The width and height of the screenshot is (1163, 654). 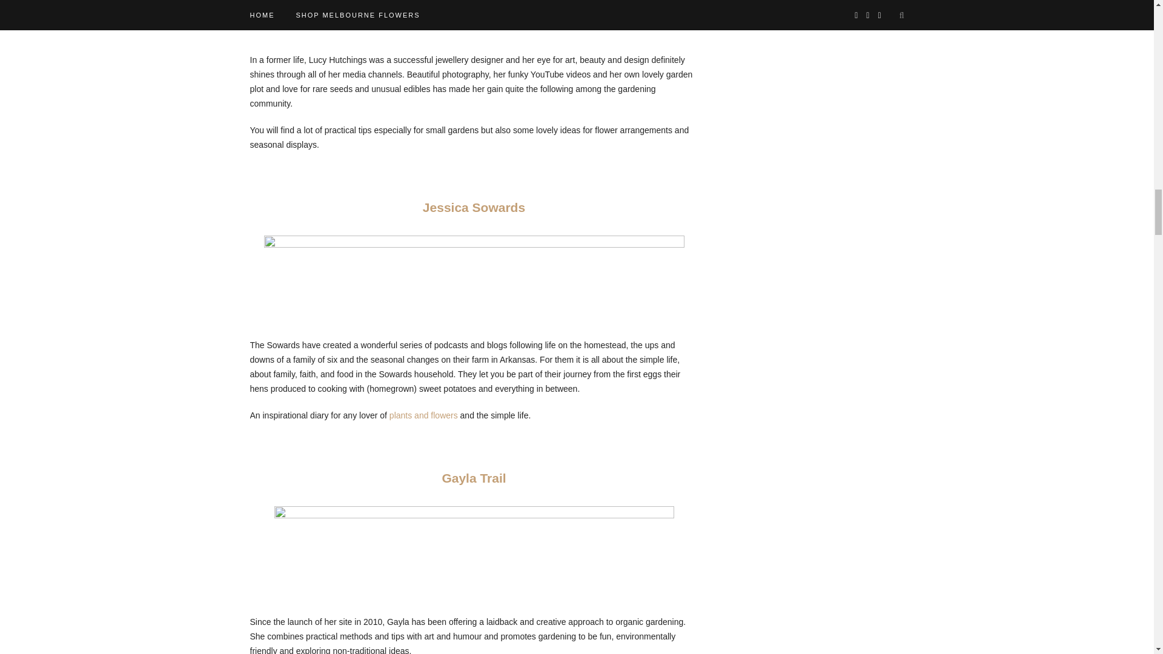 I want to click on plants and flowers, so click(x=424, y=415).